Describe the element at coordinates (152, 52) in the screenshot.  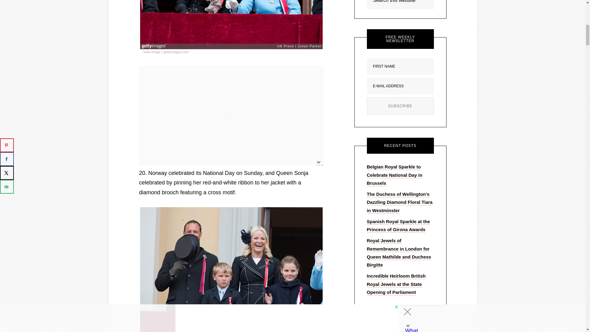
I see `View image` at that location.